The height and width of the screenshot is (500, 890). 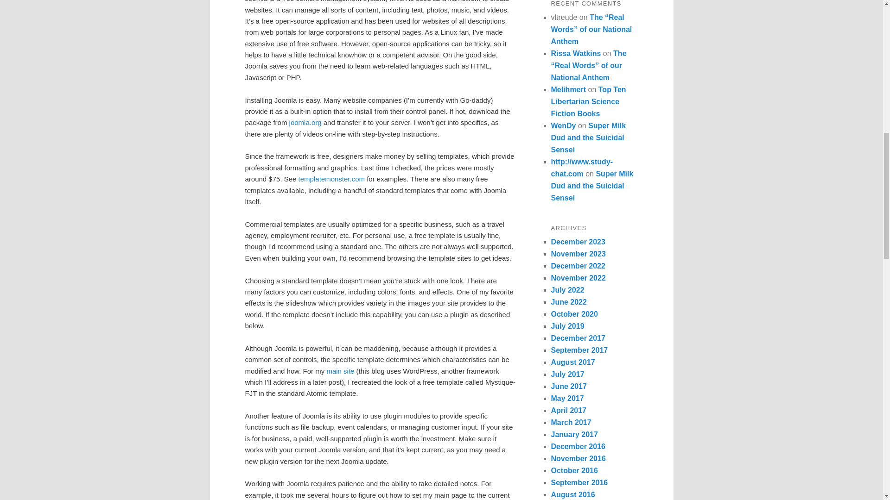 What do you see at coordinates (304, 122) in the screenshot?
I see `joomla.org` at bounding box center [304, 122].